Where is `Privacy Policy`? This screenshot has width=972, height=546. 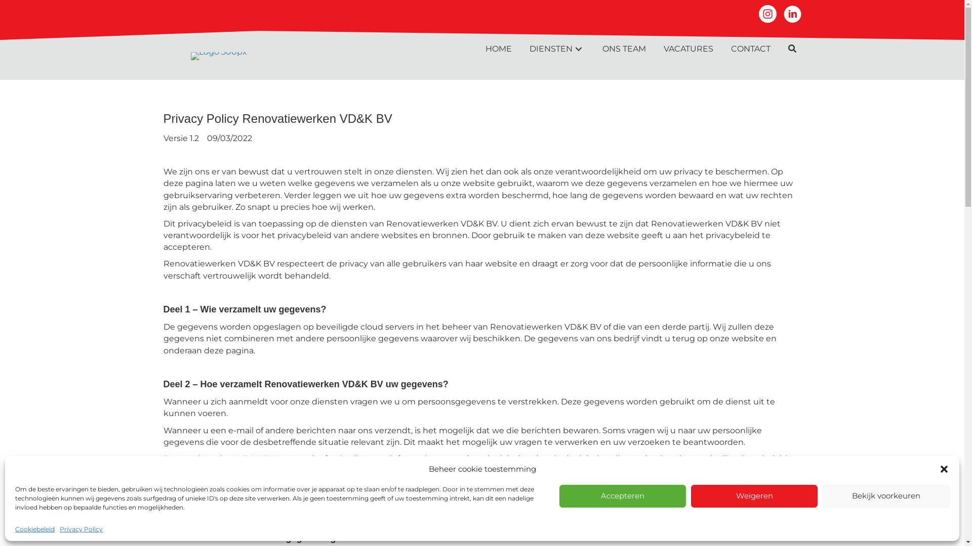 Privacy Policy is located at coordinates (81, 529).